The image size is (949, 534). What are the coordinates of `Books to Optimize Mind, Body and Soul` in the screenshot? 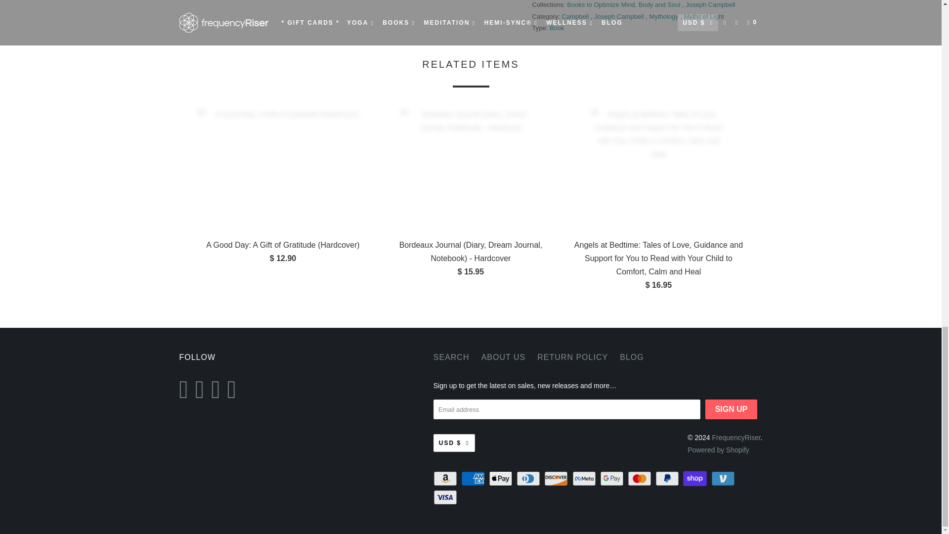 It's located at (624, 5).